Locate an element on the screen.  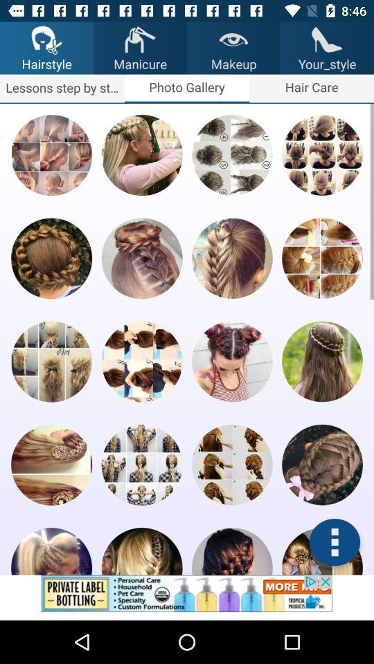
select the photo is located at coordinates (232, 155).